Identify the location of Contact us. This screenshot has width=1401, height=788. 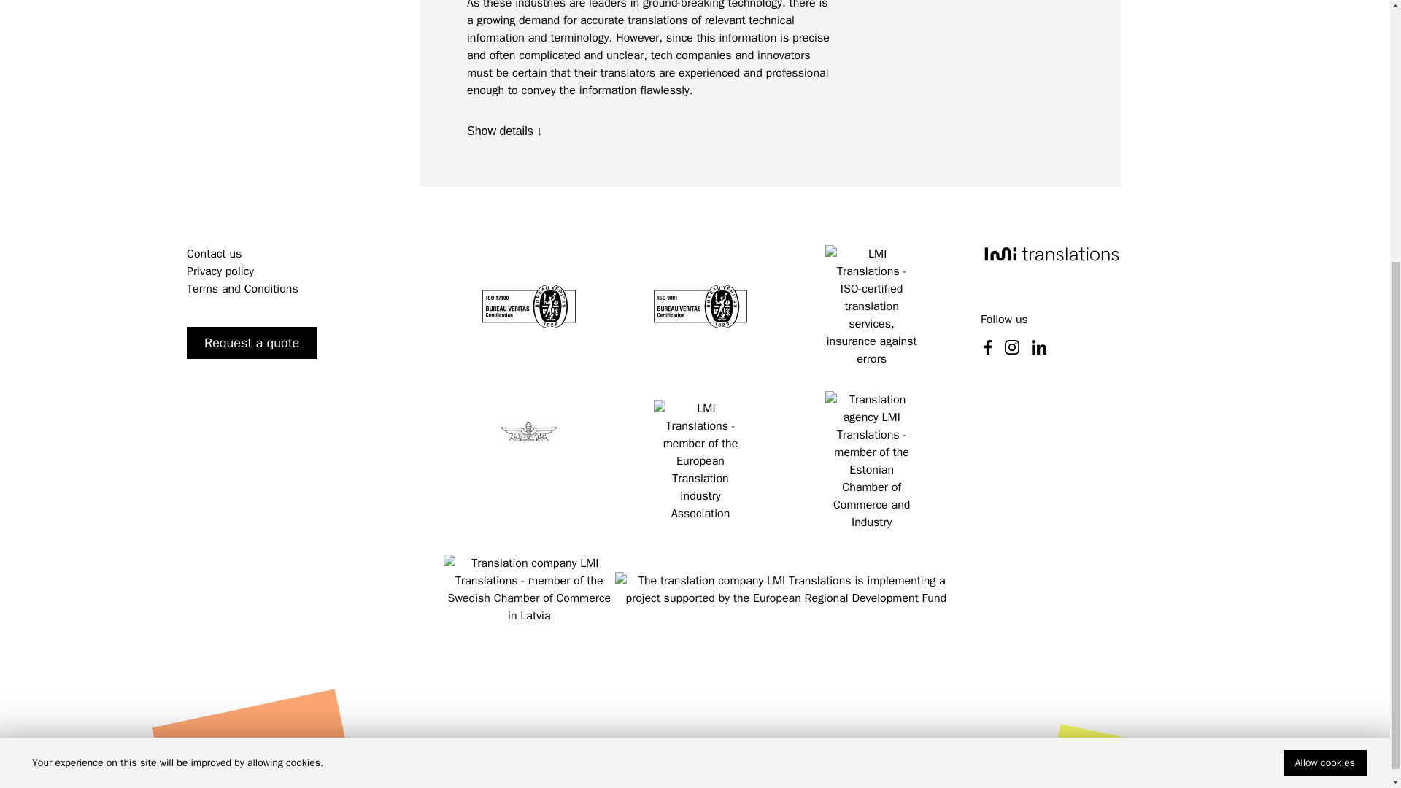
(213, 254).